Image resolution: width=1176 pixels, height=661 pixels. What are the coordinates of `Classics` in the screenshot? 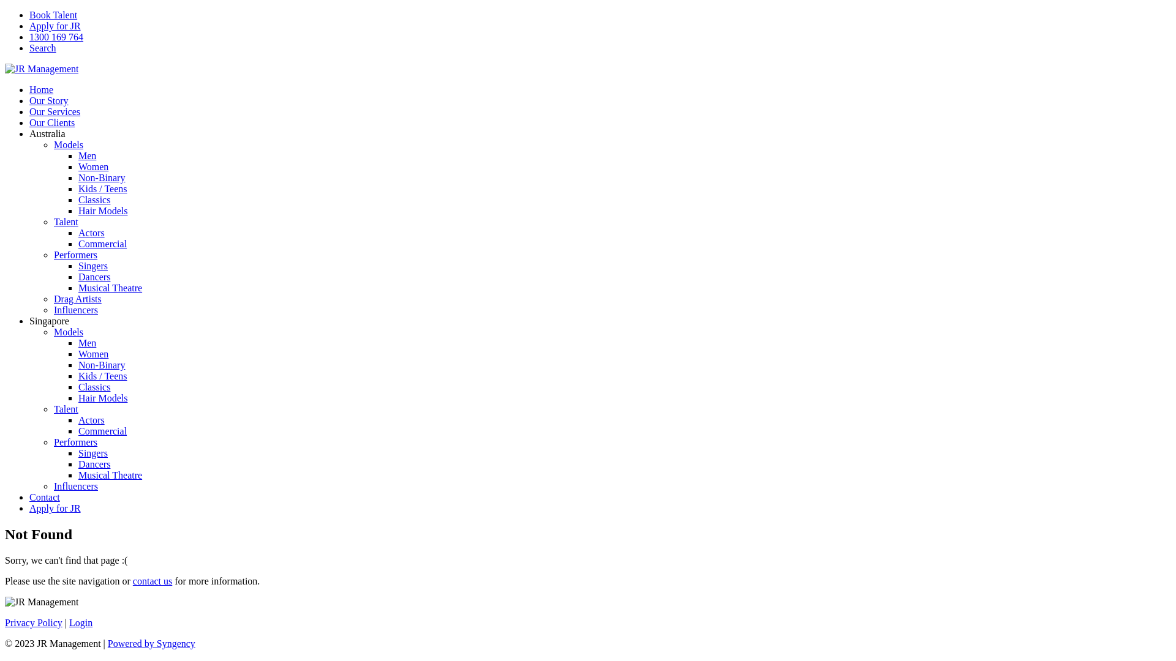 It's located at (94, 200).